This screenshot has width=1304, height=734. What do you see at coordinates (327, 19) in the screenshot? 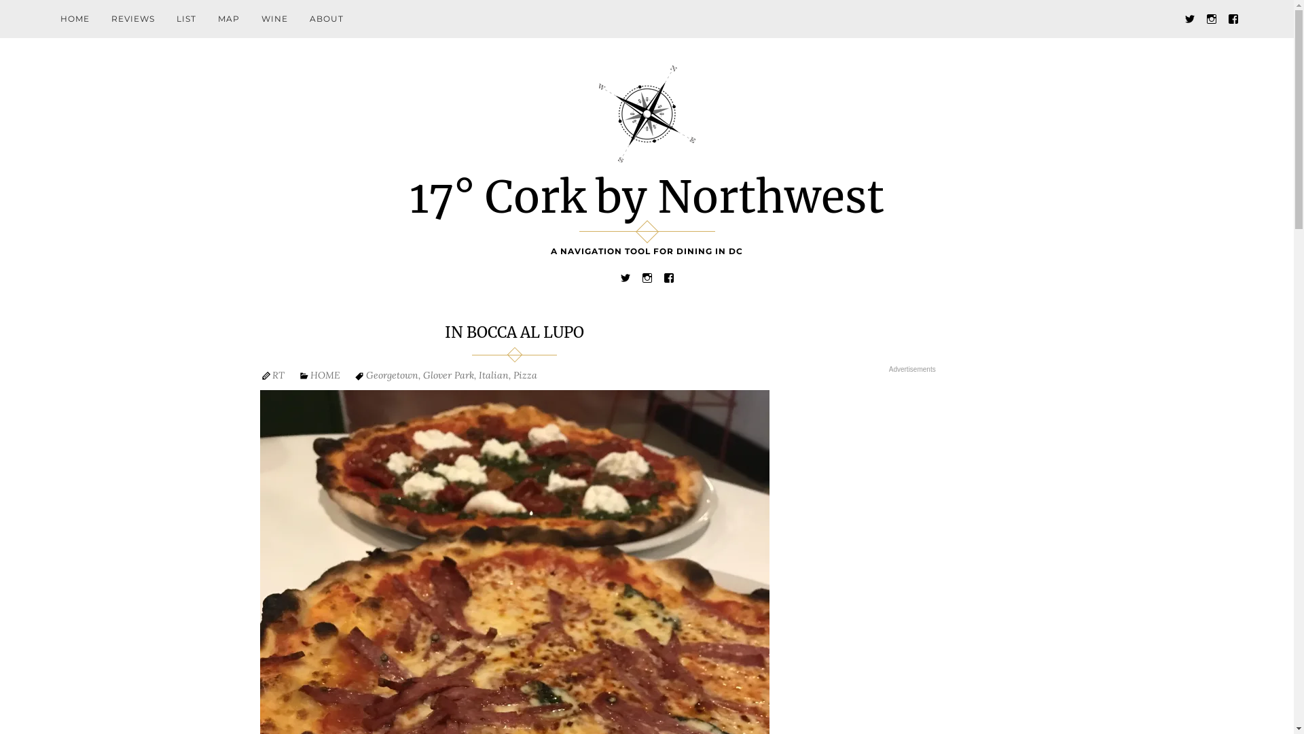
I see `ABOUT` at bounding box center [327, 19].